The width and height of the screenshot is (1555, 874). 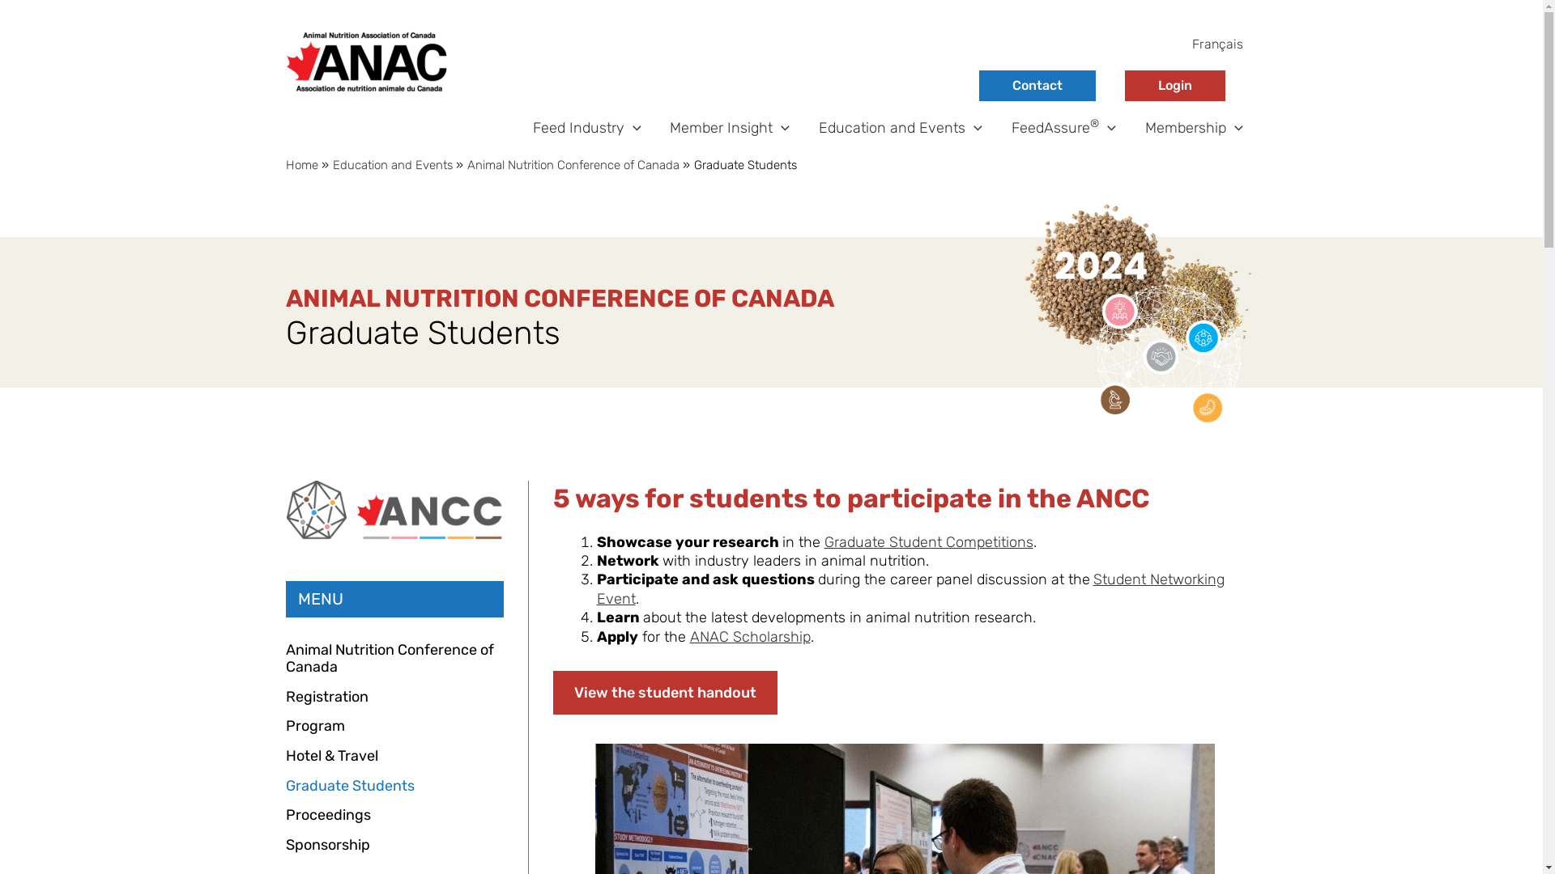 What do you see at coordinates (392, 165) in the screenshot?
I see `Education and Events` at bounding box center [392, 165].